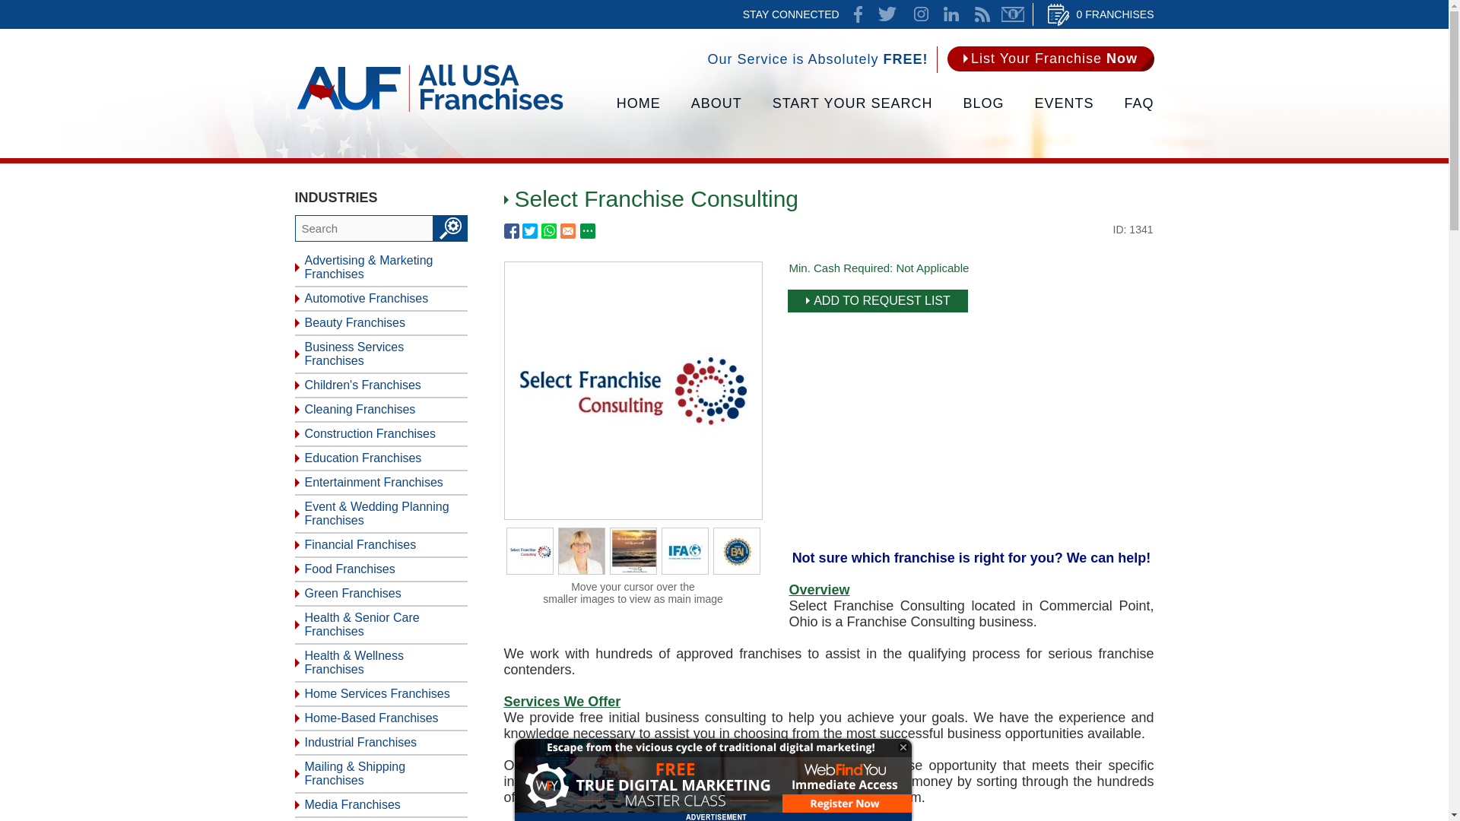 The width and height of the screenshot is (1460, 821). Describe the element at coordinates (639, 111) in the screenshot. I see `All USA Franchise Opportunities` at that location.